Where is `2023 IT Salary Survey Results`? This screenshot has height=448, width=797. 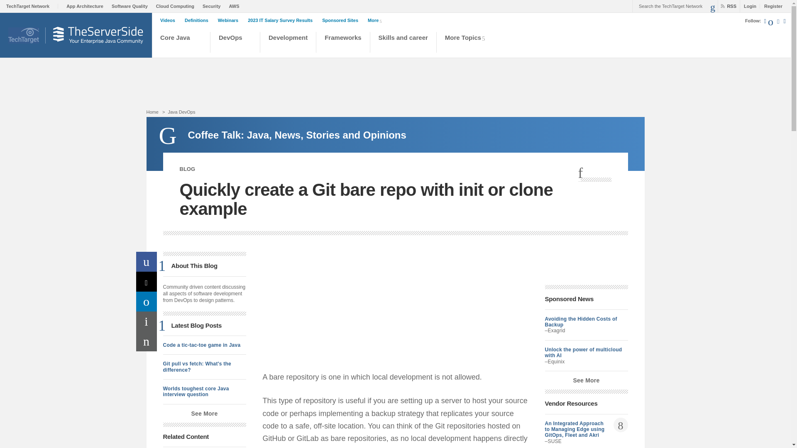
2023 IT Salary Survey Results is located at coordinates (282, 20).